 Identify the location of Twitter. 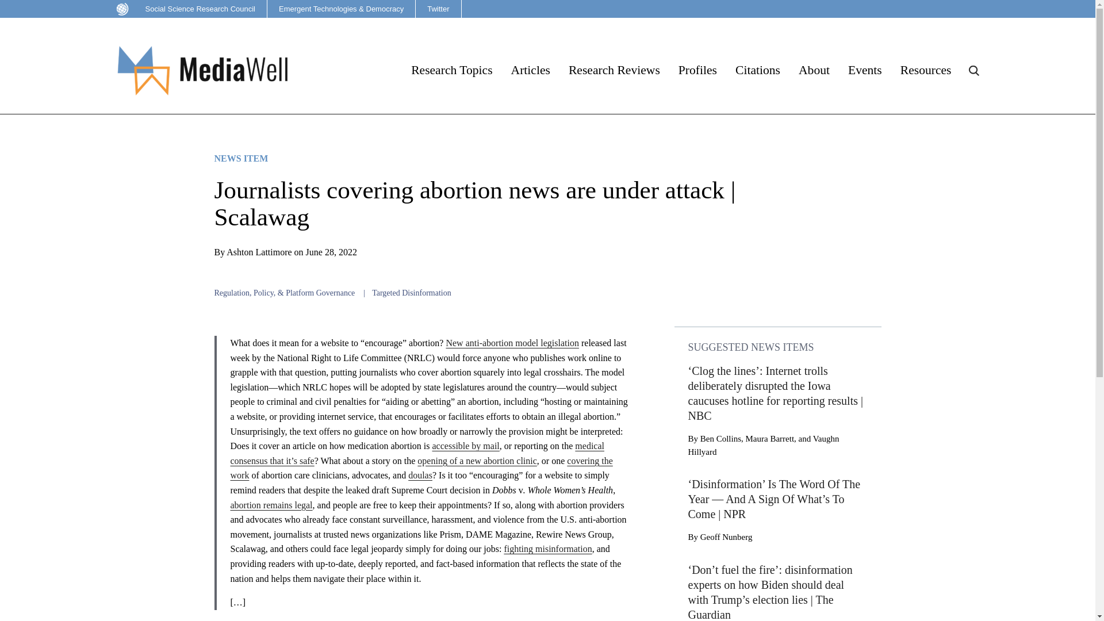
(438, 9).